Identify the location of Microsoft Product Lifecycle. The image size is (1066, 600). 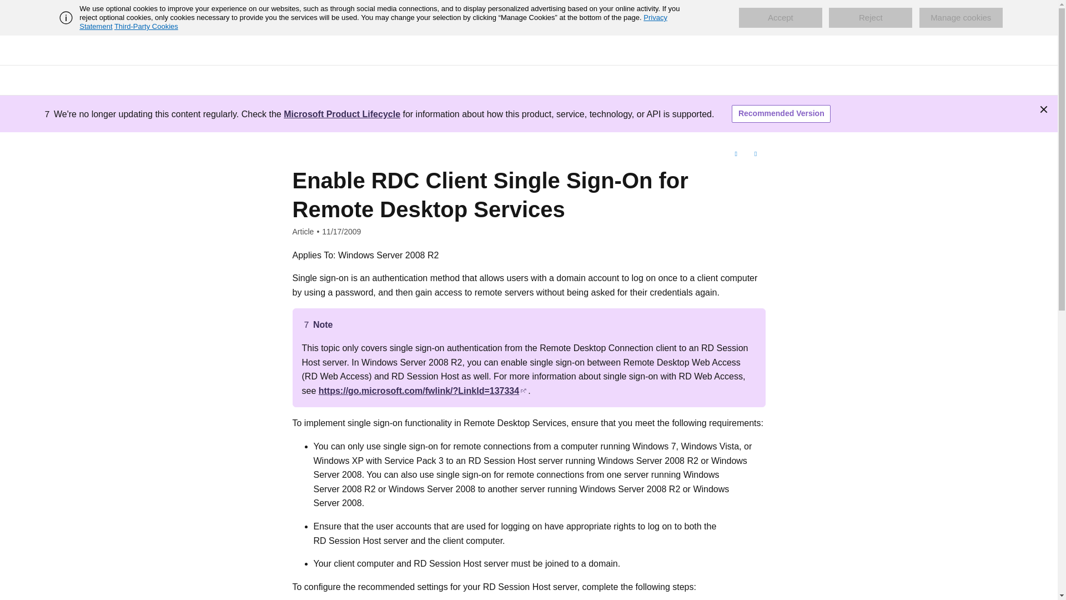
(342, 113).